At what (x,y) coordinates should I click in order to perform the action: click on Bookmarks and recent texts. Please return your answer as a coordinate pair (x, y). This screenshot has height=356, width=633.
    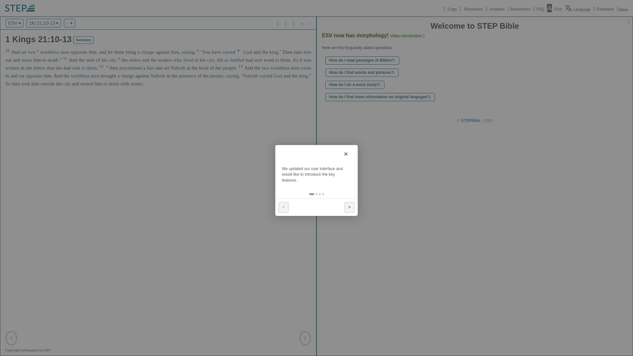
    Looking at the image, I should click on (518, 9).